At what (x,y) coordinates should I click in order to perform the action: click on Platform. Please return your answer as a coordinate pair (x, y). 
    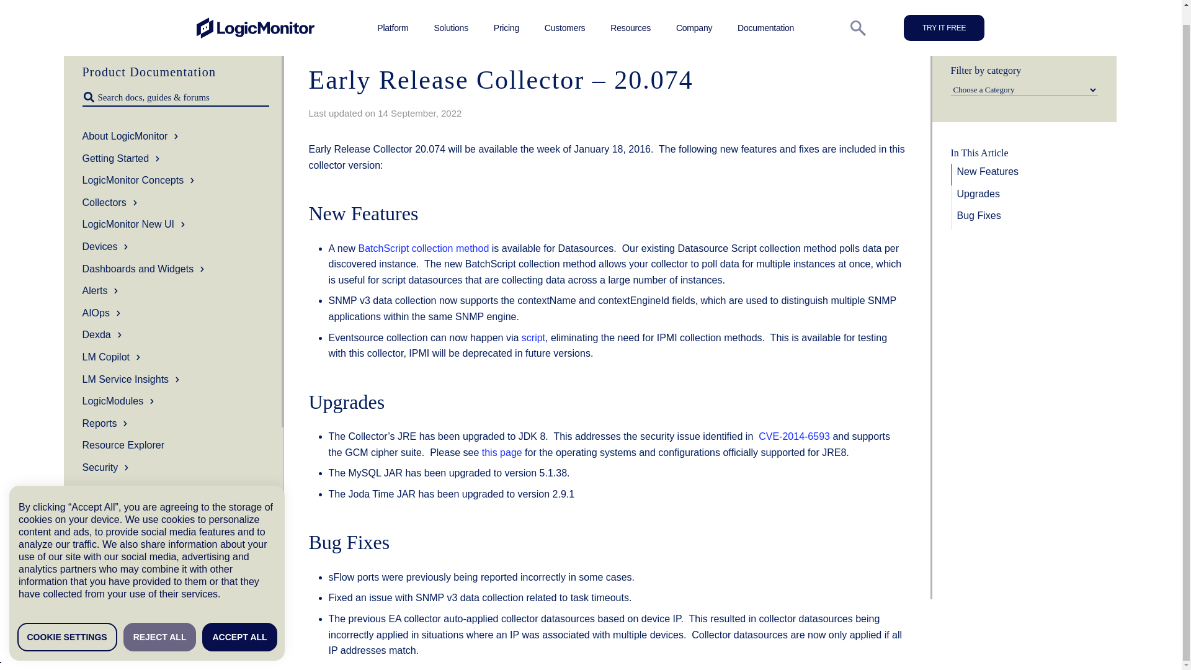
    Looking at the image, I should click on (393, 11).